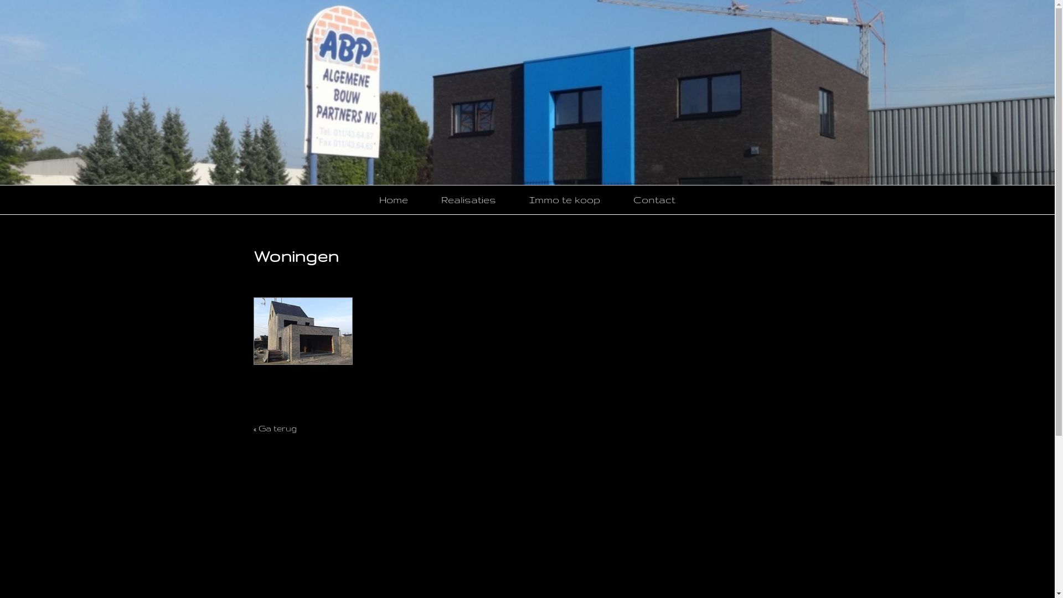 Image resolution: width=1063 pixels, height=598 pixels. I want to click on Realisaties, so click(468, 200).